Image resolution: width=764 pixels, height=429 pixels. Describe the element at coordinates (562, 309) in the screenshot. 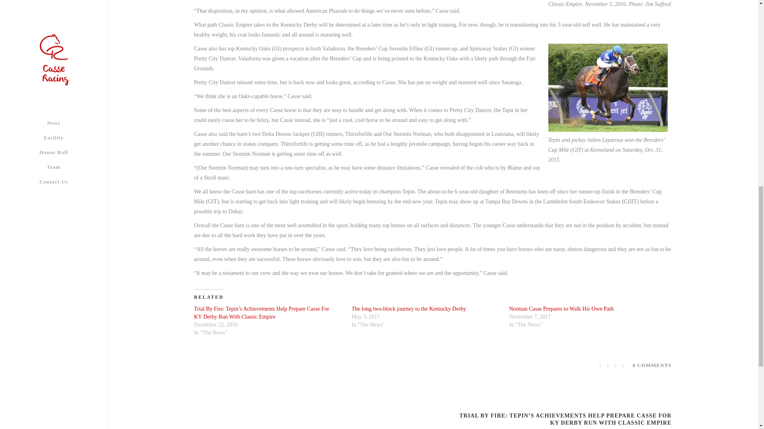

I see `Norman Casse Prepares to Walk His Own Path` at that location.